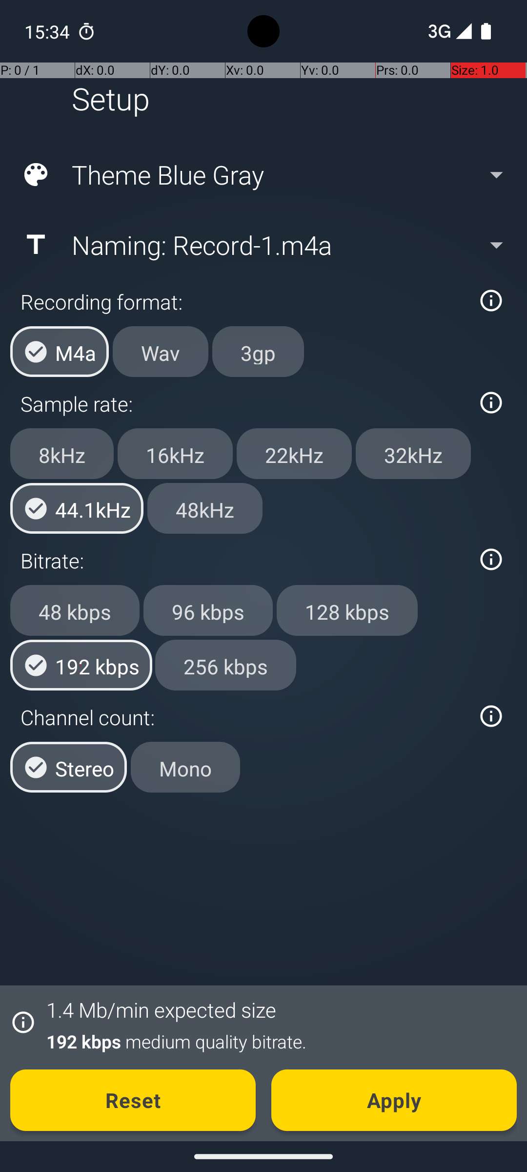 The width and height of the screenshot is (527, 1172). Describe the element at coordinates (438, 31) in the screenshot. I see `3G` at that location.